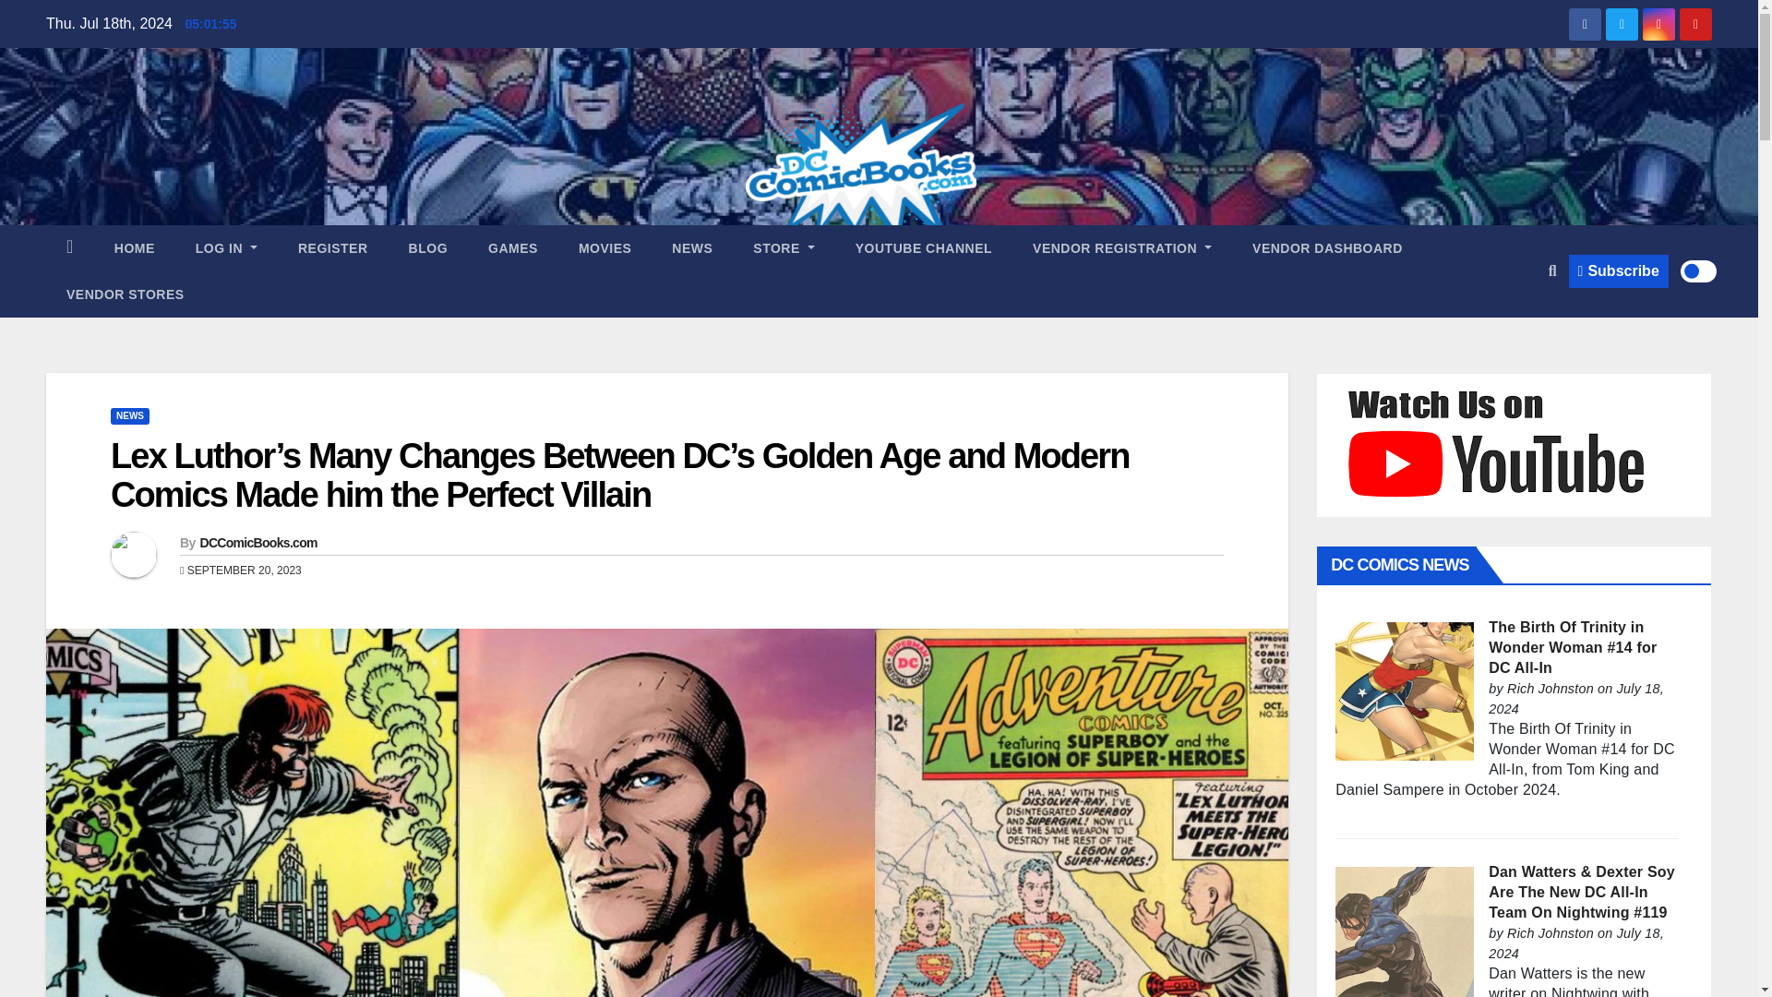 Image resolution: width=1772 pixels, height=997 pixels. What do you see at coordinates (69, 247) in the screenshot?
I see `Home` at bounding box center [69, 247].